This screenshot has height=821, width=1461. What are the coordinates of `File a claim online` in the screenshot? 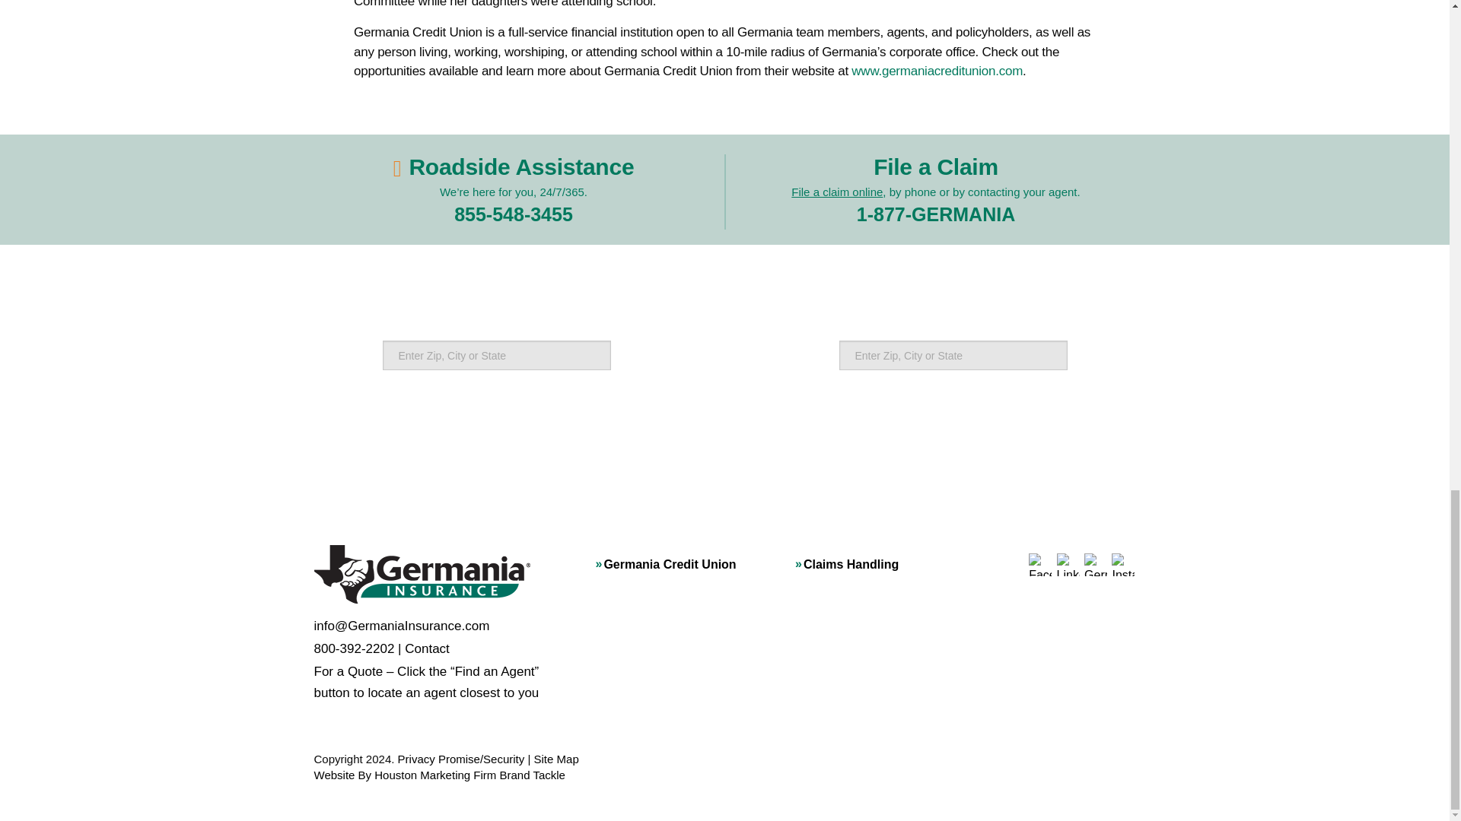 It's located at (837, 192).